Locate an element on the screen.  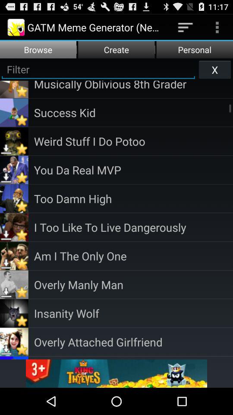
scroll until the i too like is located at coordinates (133, 227).